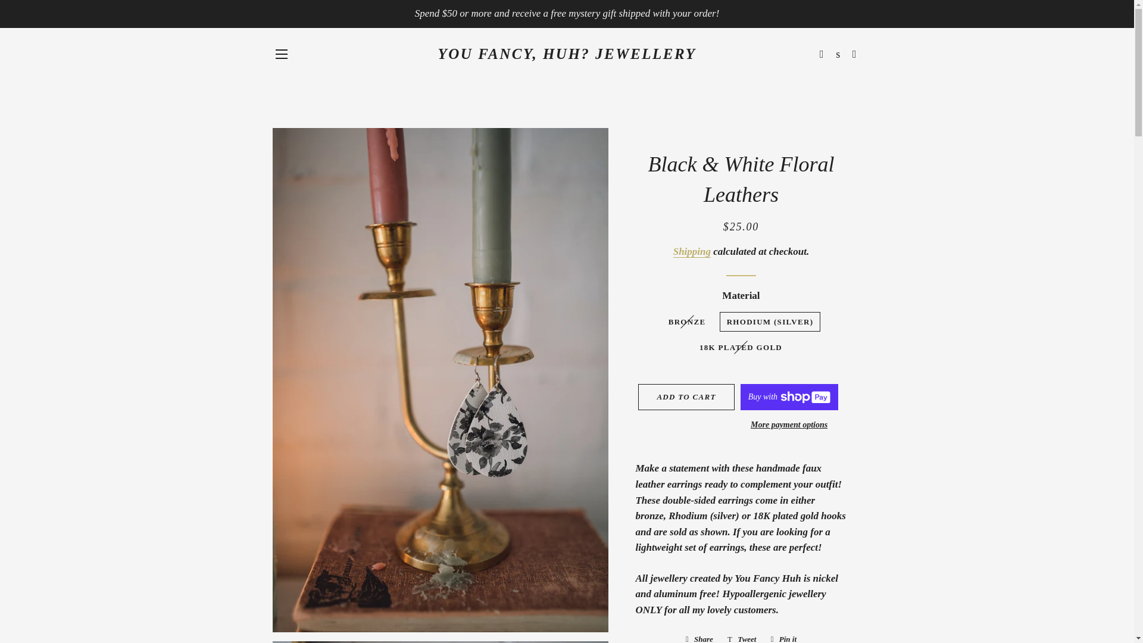 The height and width of the screenshot is (643, 1143). I want to click on Tweet on Twitter, so click(742, 637).